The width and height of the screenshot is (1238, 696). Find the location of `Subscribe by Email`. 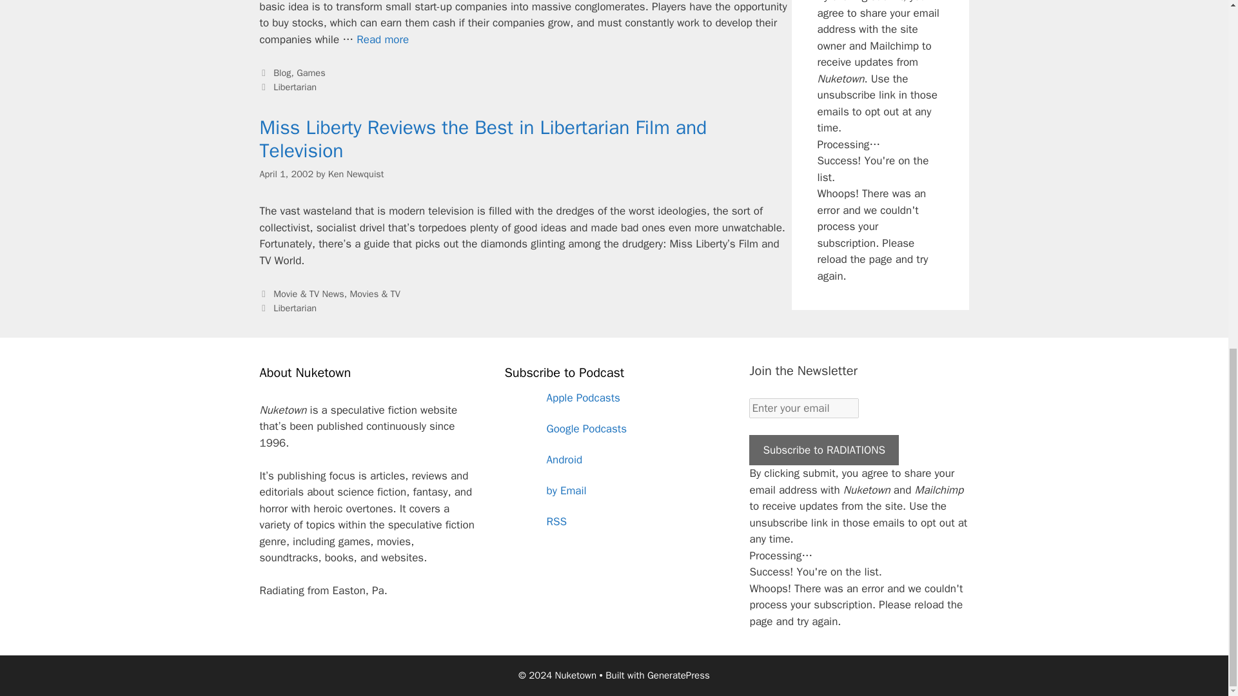

Subscribe by Email is located at coordinates (613, 491).